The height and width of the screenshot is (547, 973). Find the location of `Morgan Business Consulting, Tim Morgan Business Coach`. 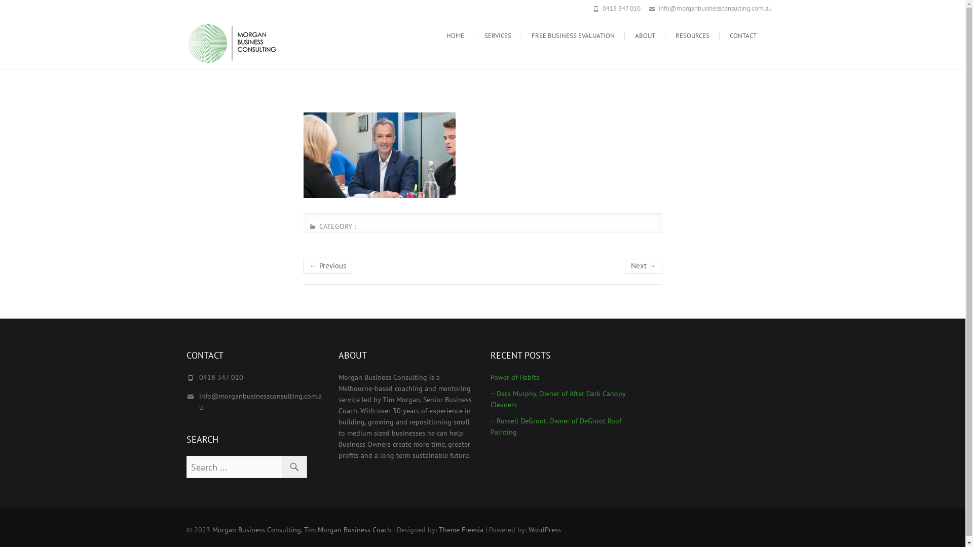

Morgan Business Consulting, Tim Morgan Business Coach is located at coordinates (342, 36).